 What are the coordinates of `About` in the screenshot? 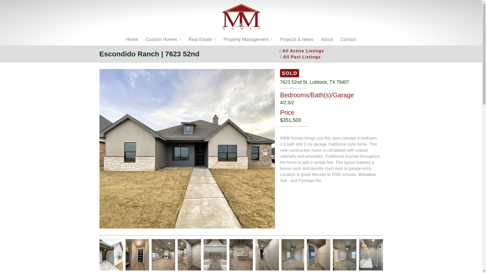 It's located at (327, 39).